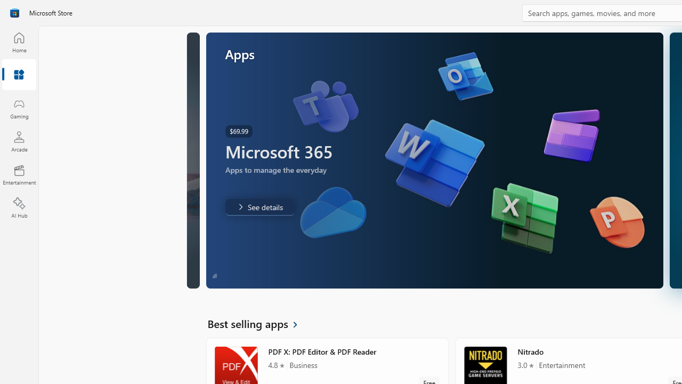 This screenshot has width=682, height=384. What do you see at coordinates (604, 103) in the screenshot?
I see `CapCut. Average rating of 4.7 out of five stars. Free  ` at bounding box center [604, 103].